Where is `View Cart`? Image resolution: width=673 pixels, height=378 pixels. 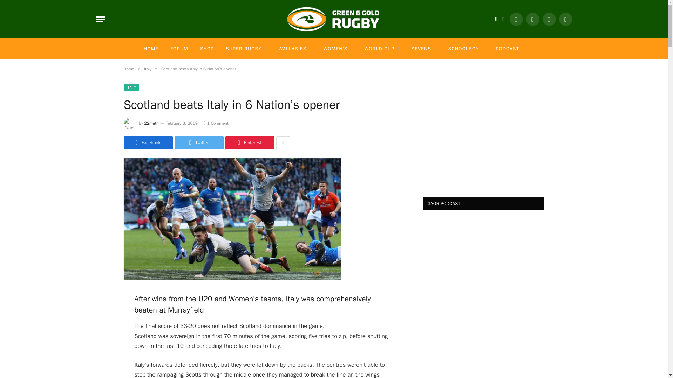
View Cart is located at coordinates (503, 20).